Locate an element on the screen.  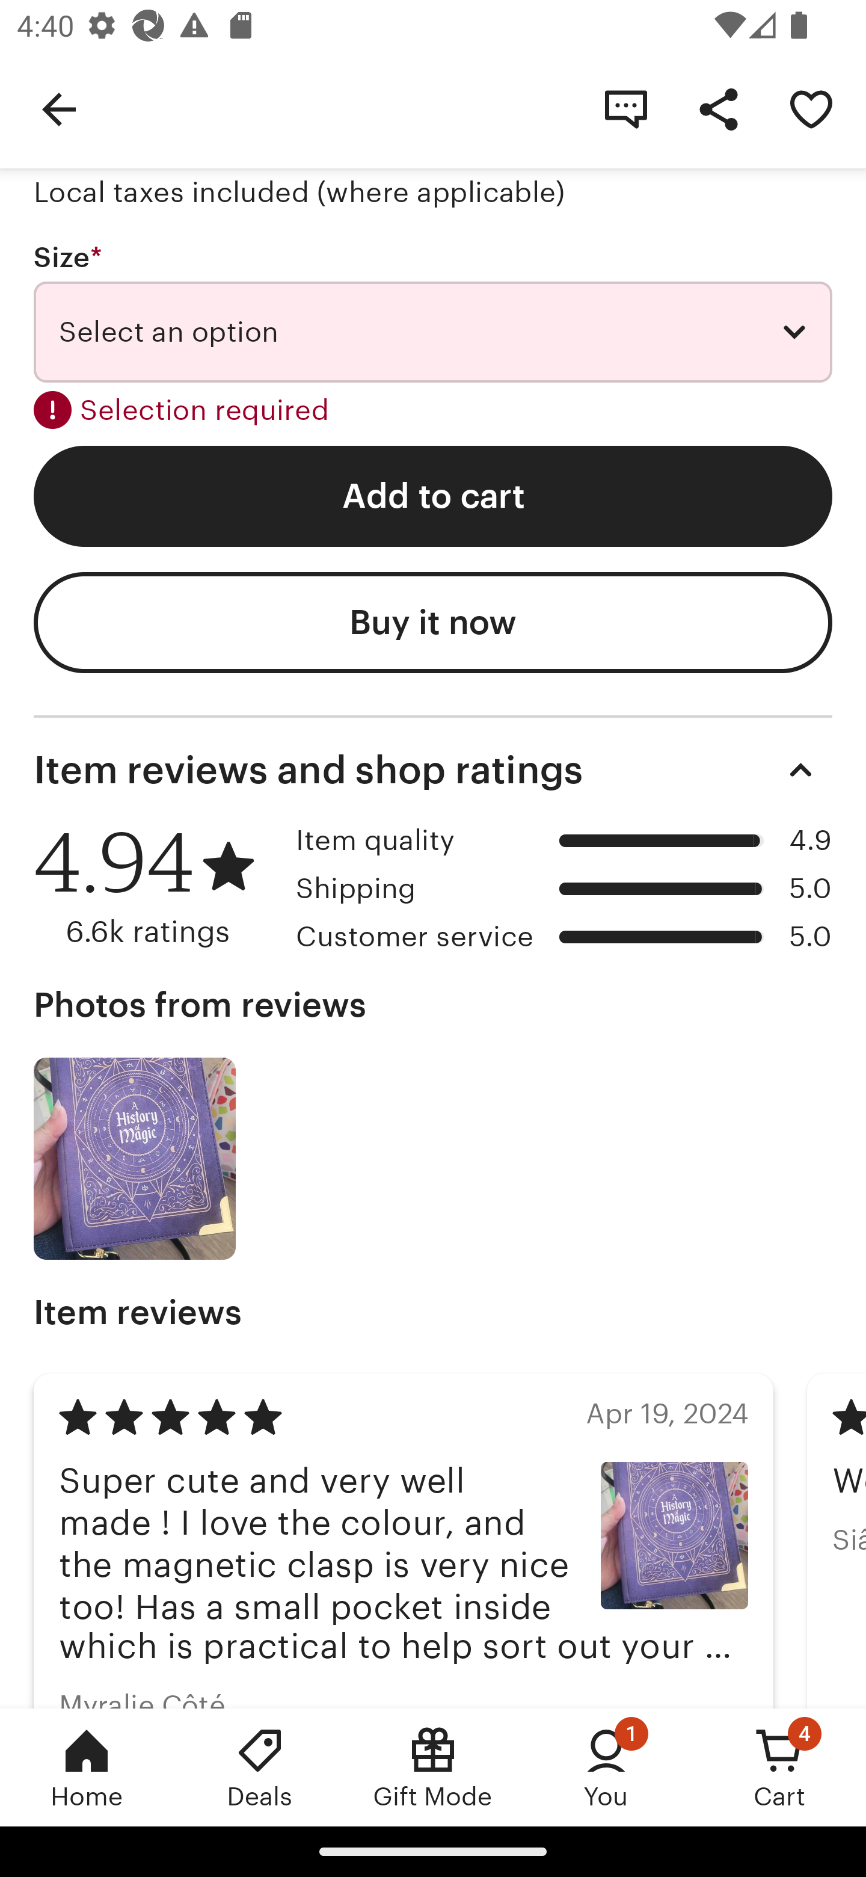
Select an option is located at coordinates (433, 332).